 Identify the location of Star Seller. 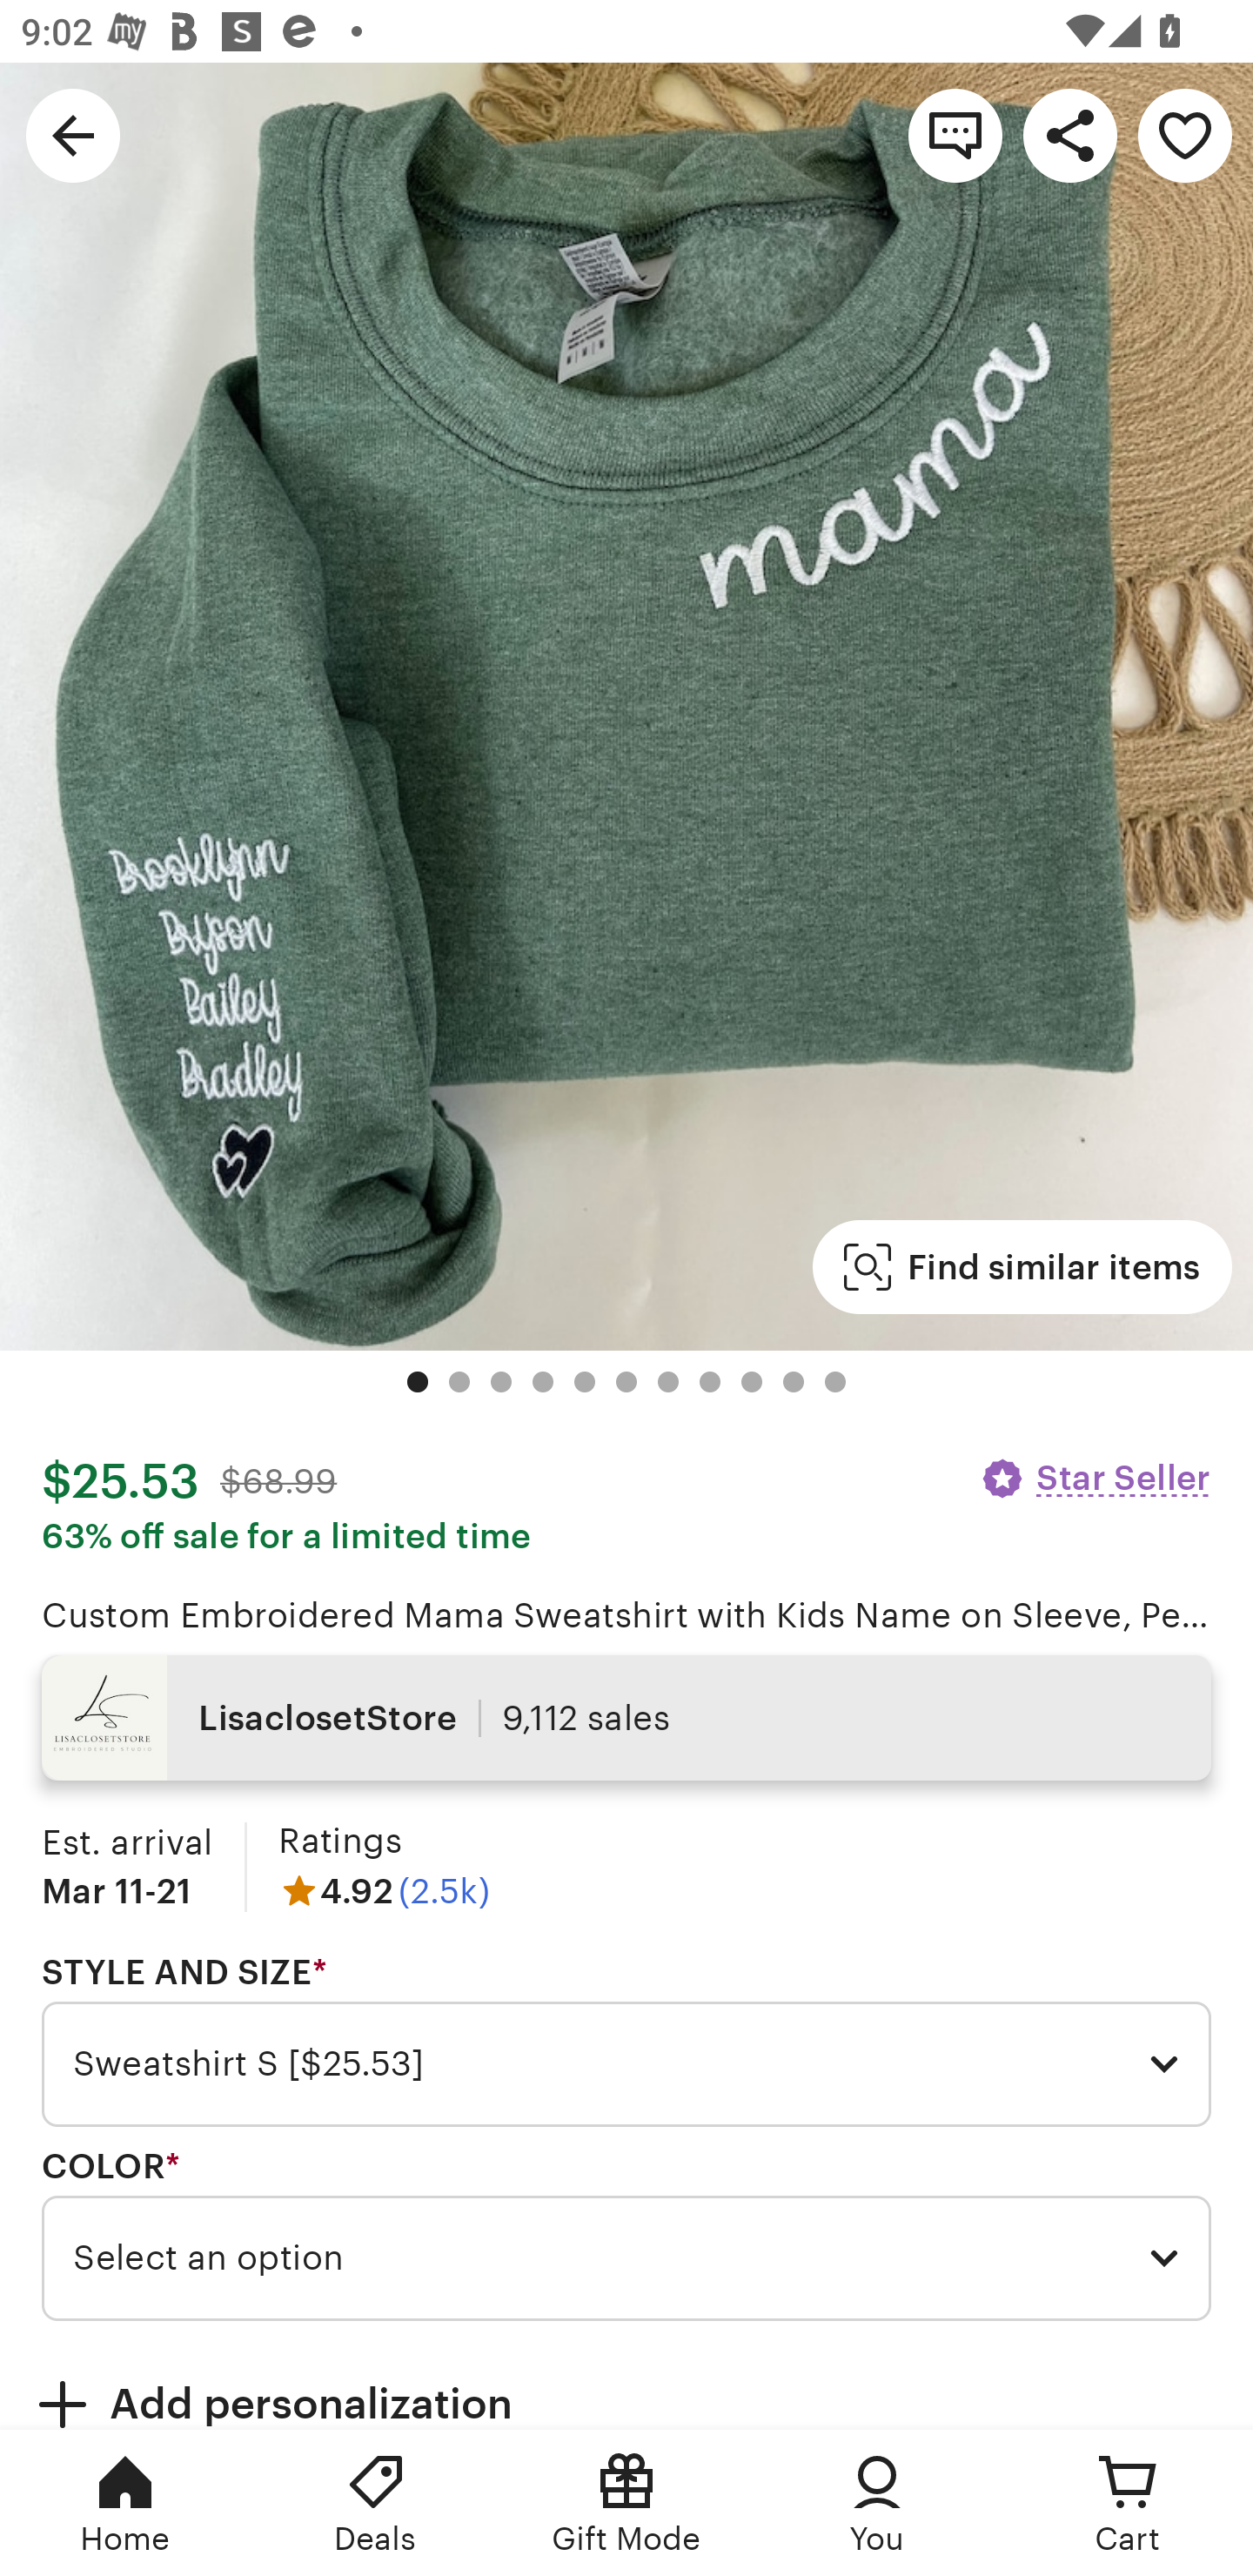
(1095, 1478).